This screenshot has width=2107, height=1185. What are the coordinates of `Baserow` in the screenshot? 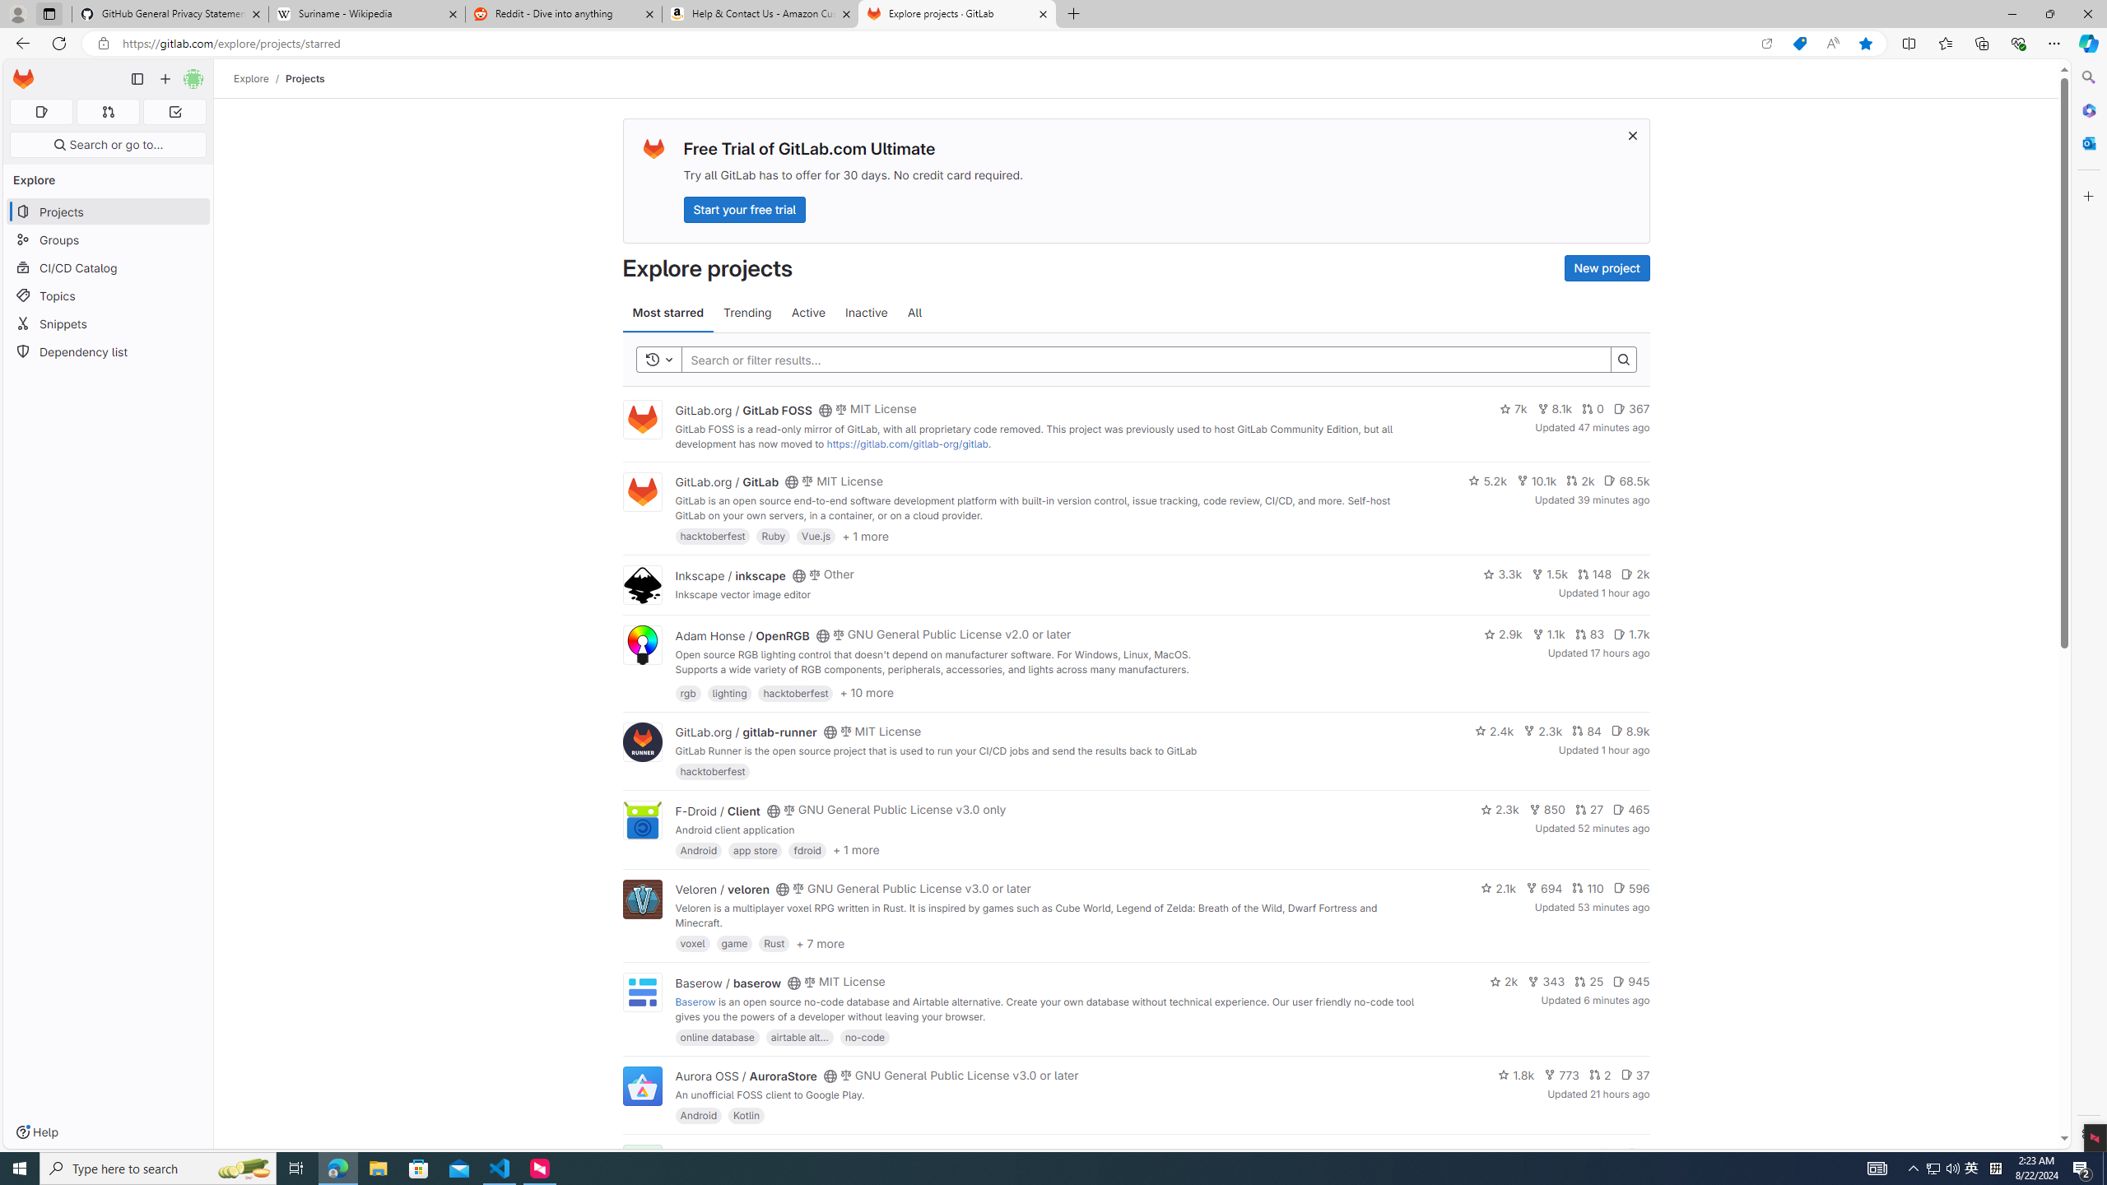 It's located at (695, 1001).